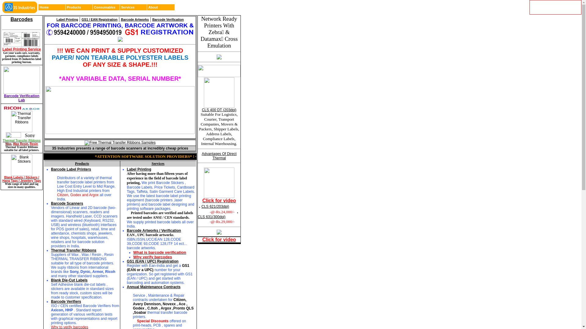 The width and height of the screenshot is (586, 329). What do you see at coordinates (219, 156) in the screenshot?
I see `Advantages Of Direct Thermal` at bounding box center [219, 156].